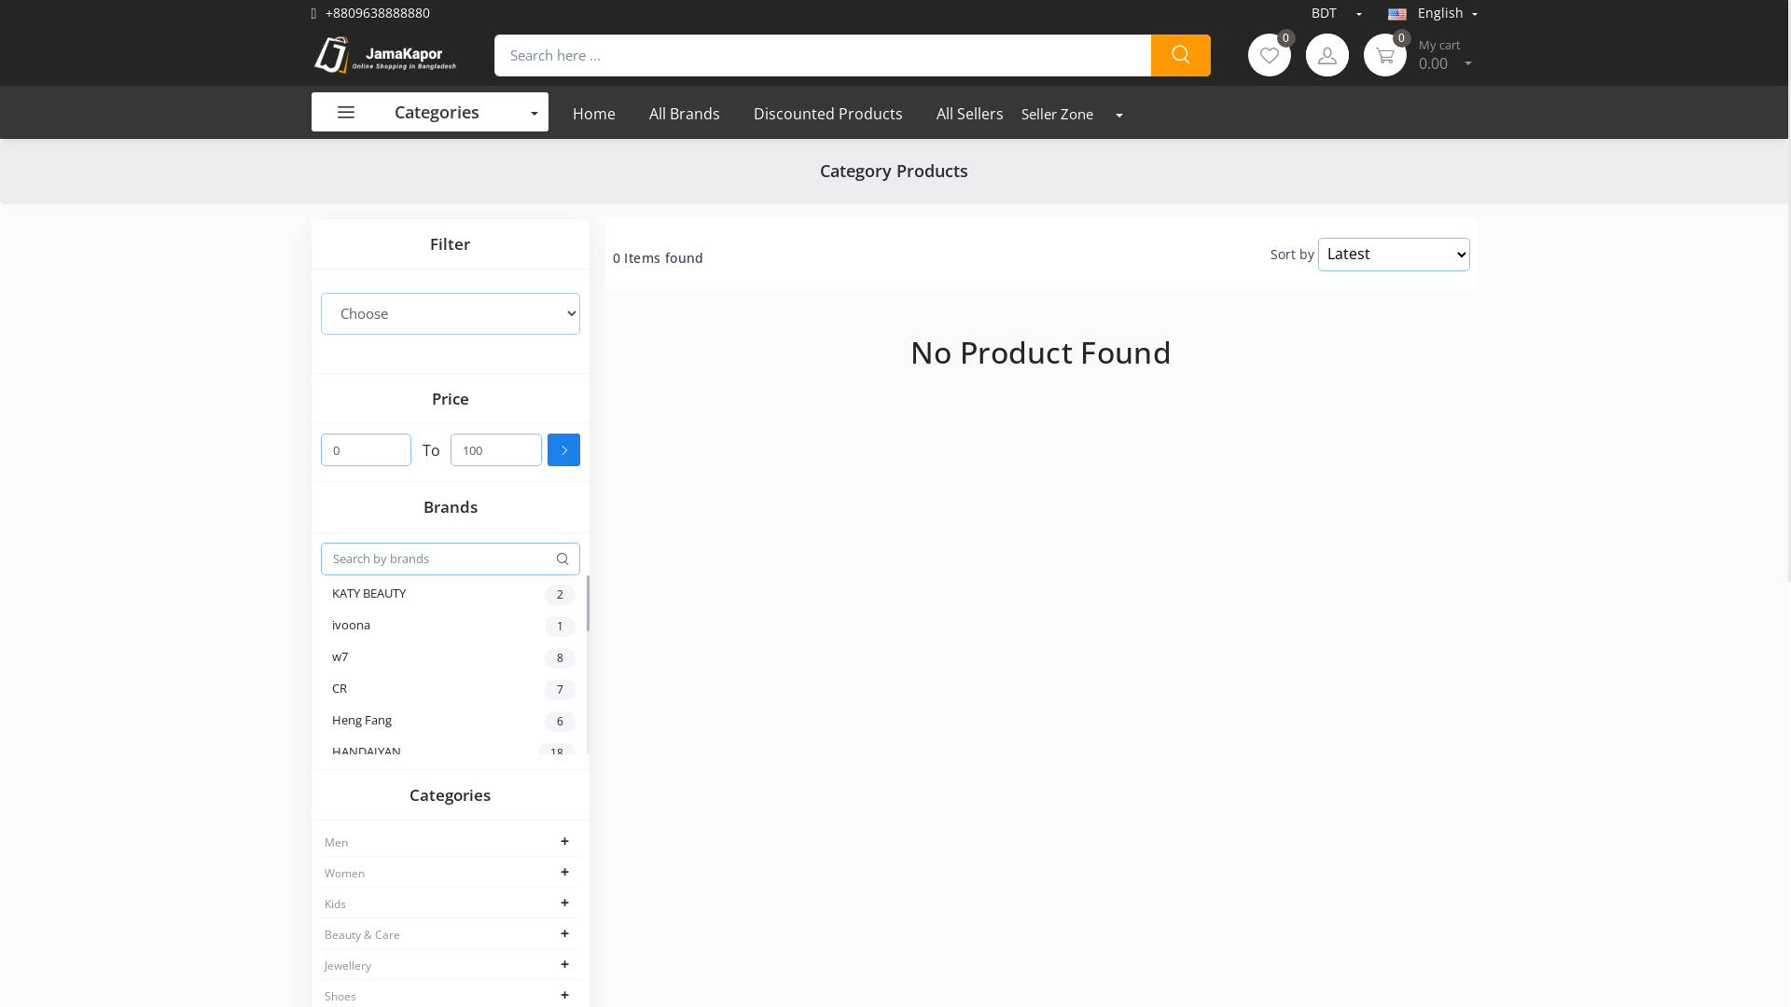  I want to click on maliao, so click(461, 848).